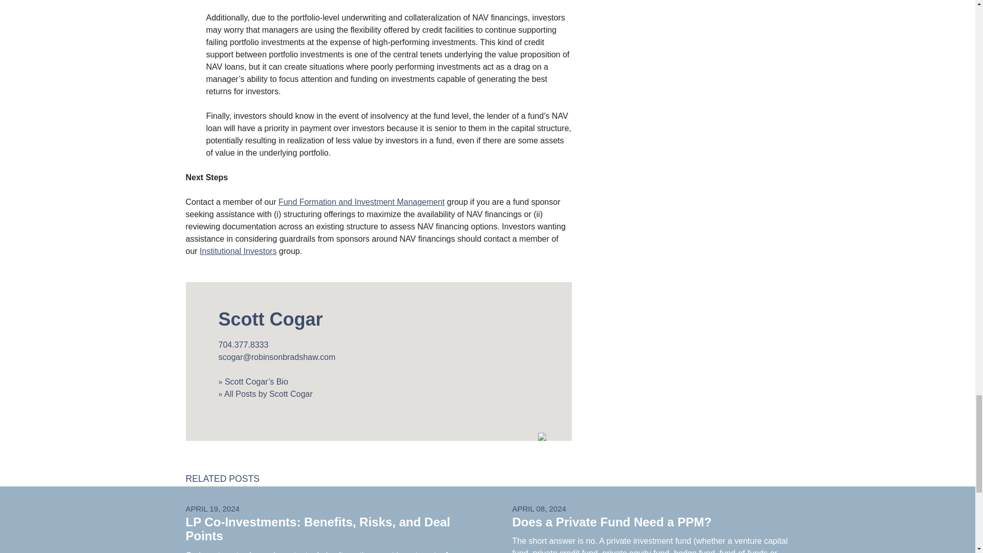  Describe the element at coordinates (317, 528) in the screenshot. I see `LP Co-Investments: Benefits, Risks, and Deal Points` at that location.